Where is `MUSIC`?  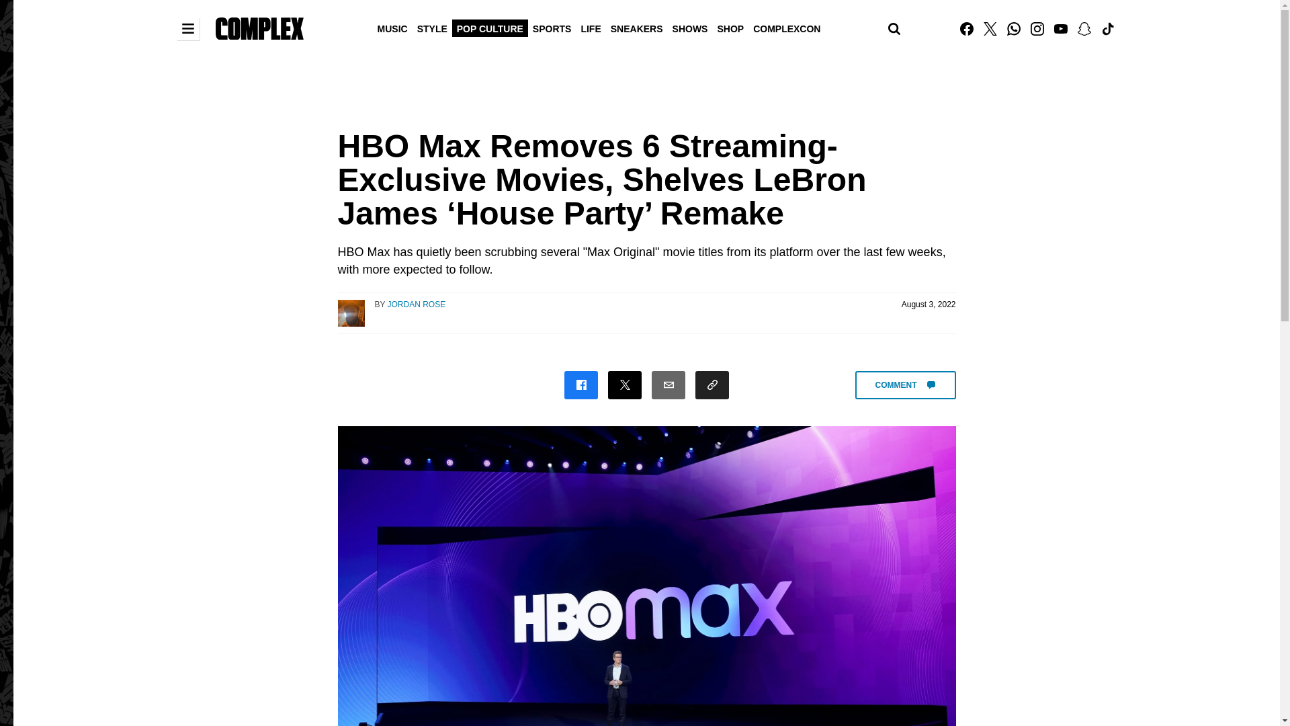 MUSIC is located at coordinates (392, 28).